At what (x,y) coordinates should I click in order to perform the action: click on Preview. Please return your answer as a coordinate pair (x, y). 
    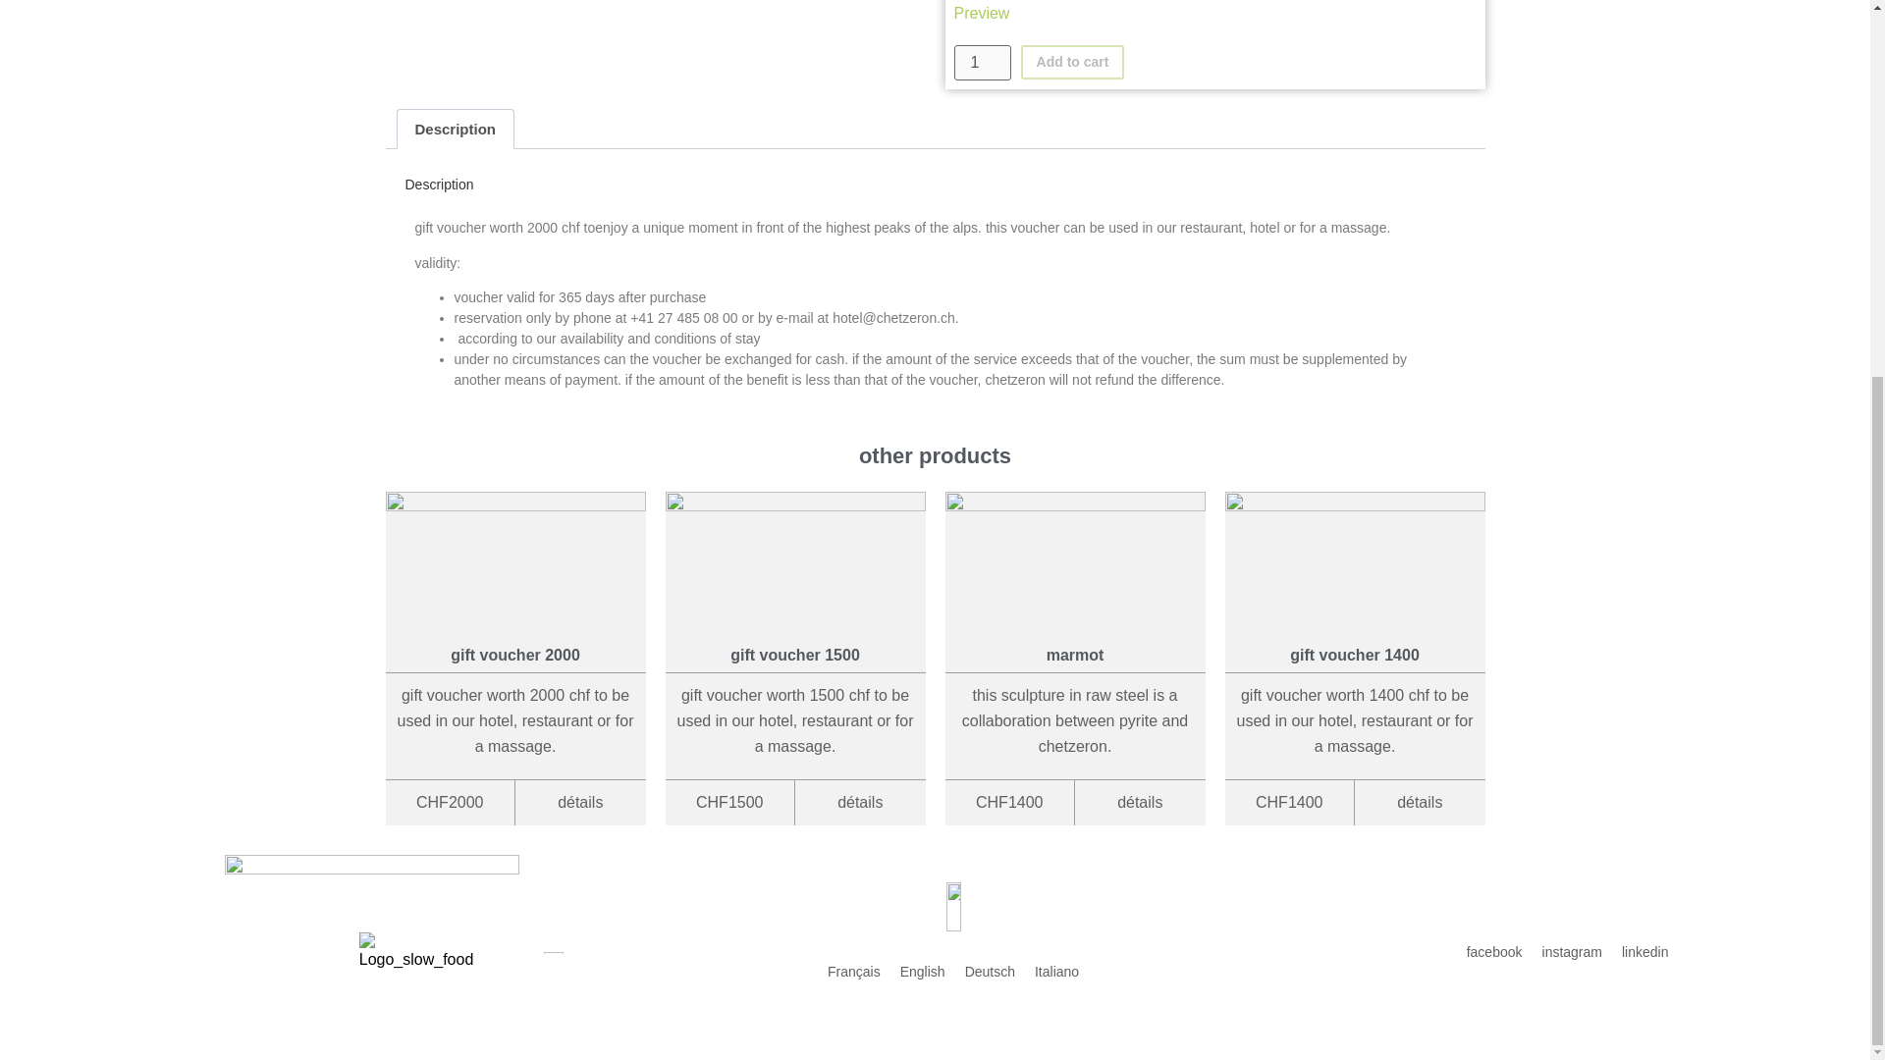
    Looking at the image, I should click on (1210, 14).